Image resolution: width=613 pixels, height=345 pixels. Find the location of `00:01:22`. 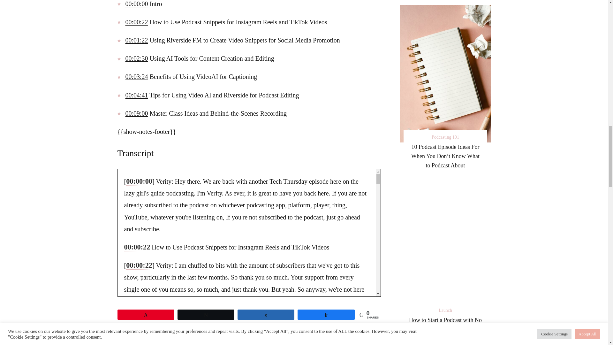

00:01:22 is located at coordinates (136, 40).